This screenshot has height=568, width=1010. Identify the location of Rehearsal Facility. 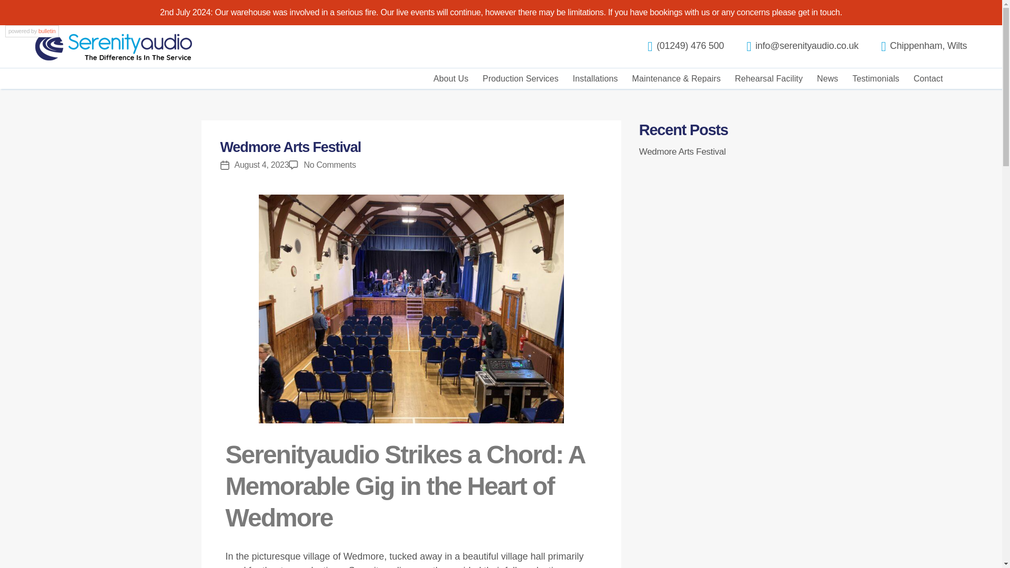
(769, 78).